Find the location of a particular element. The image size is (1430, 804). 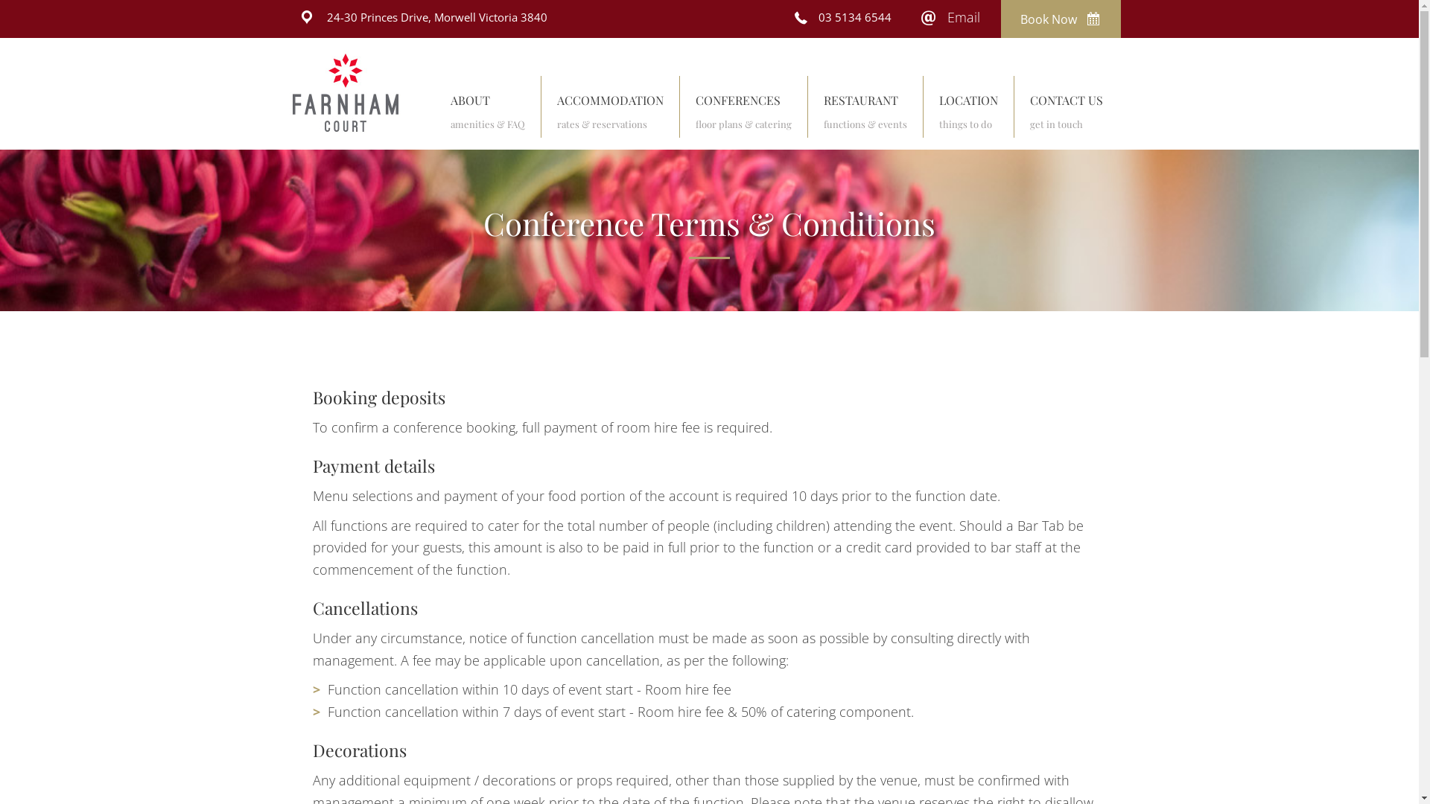

LOCATION
things to do is located at coordinates (968, 113).